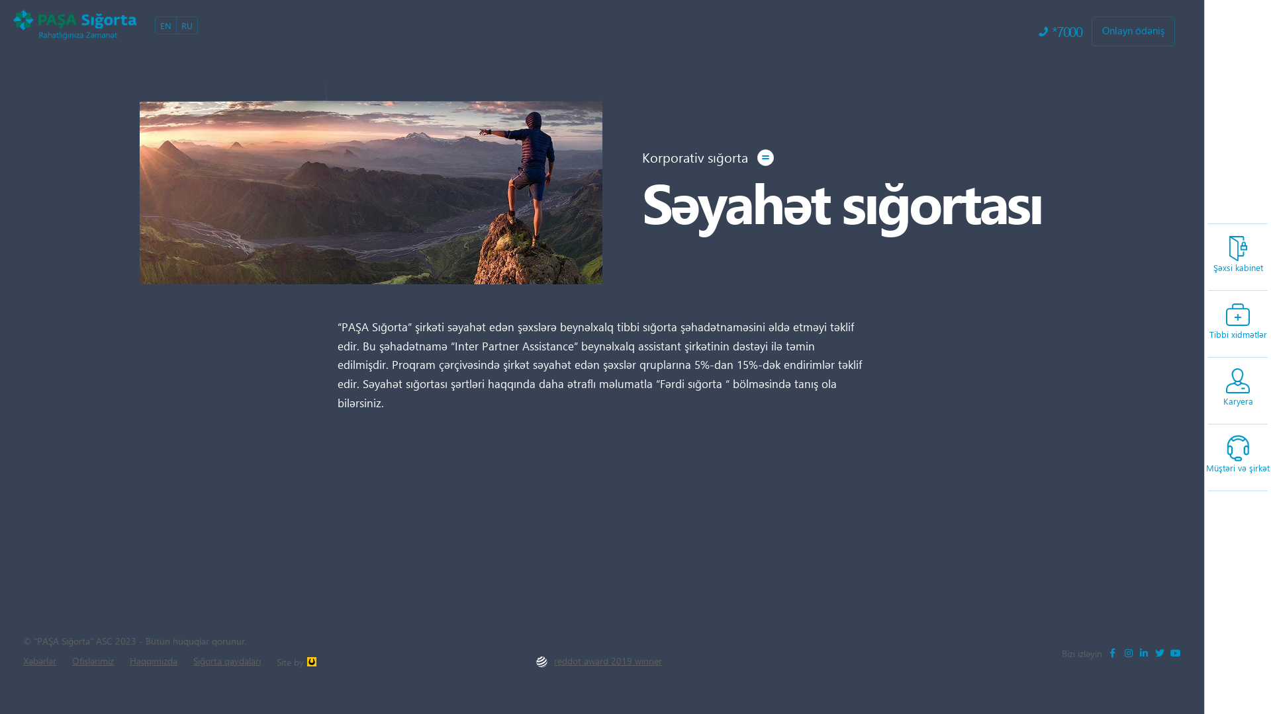 The width and height of the screenshot is (1271, 714). Describe the element at coordinates (663, 397) in the screenshot. I see `Optimal KASKO` at that location.